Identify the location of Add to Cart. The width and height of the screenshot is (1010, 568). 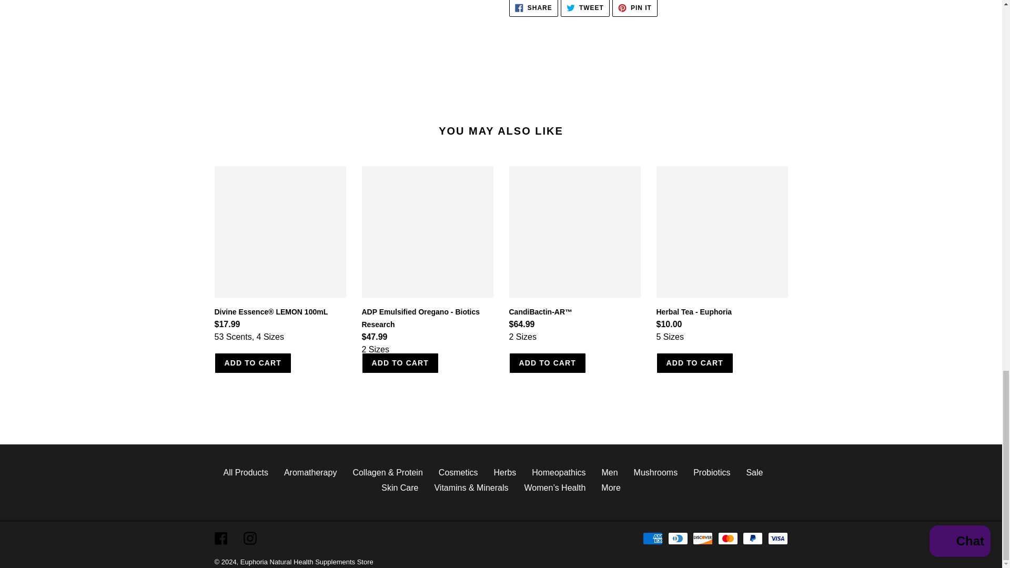
(400, 363).